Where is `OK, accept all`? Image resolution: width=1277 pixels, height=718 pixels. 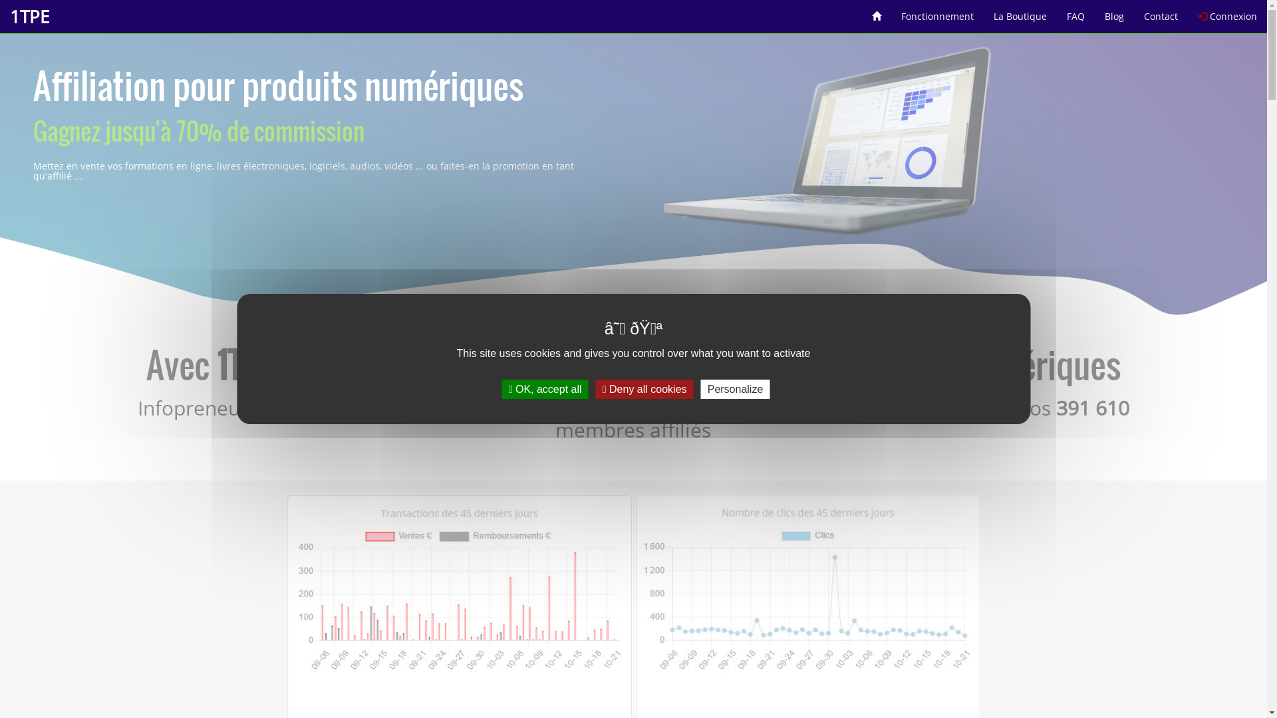
OK, accept all is located at coordinates (545, 390).